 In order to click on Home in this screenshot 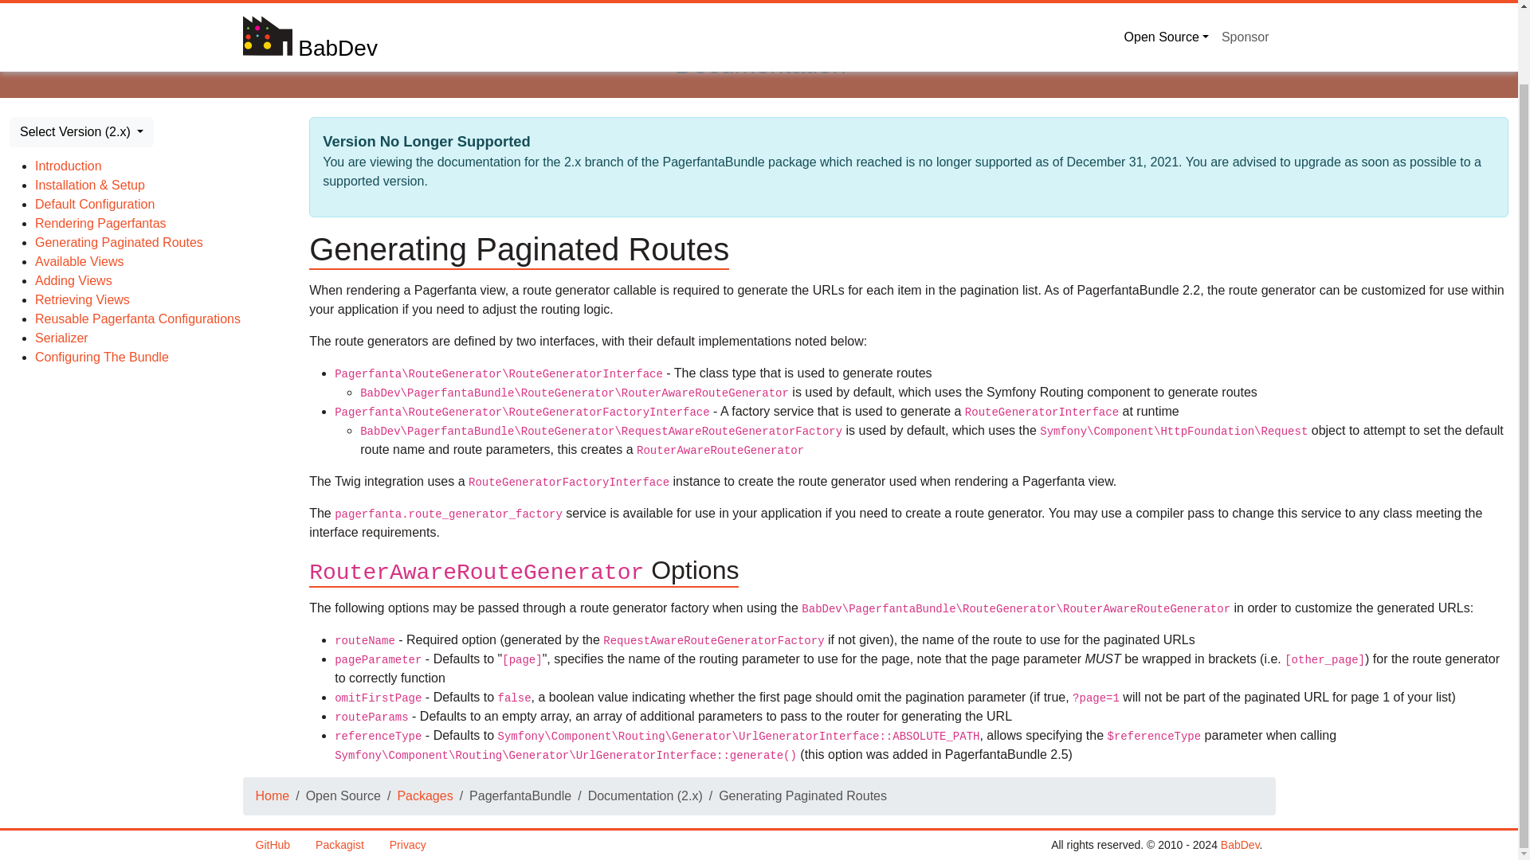, I will do `click(272, 795)`.